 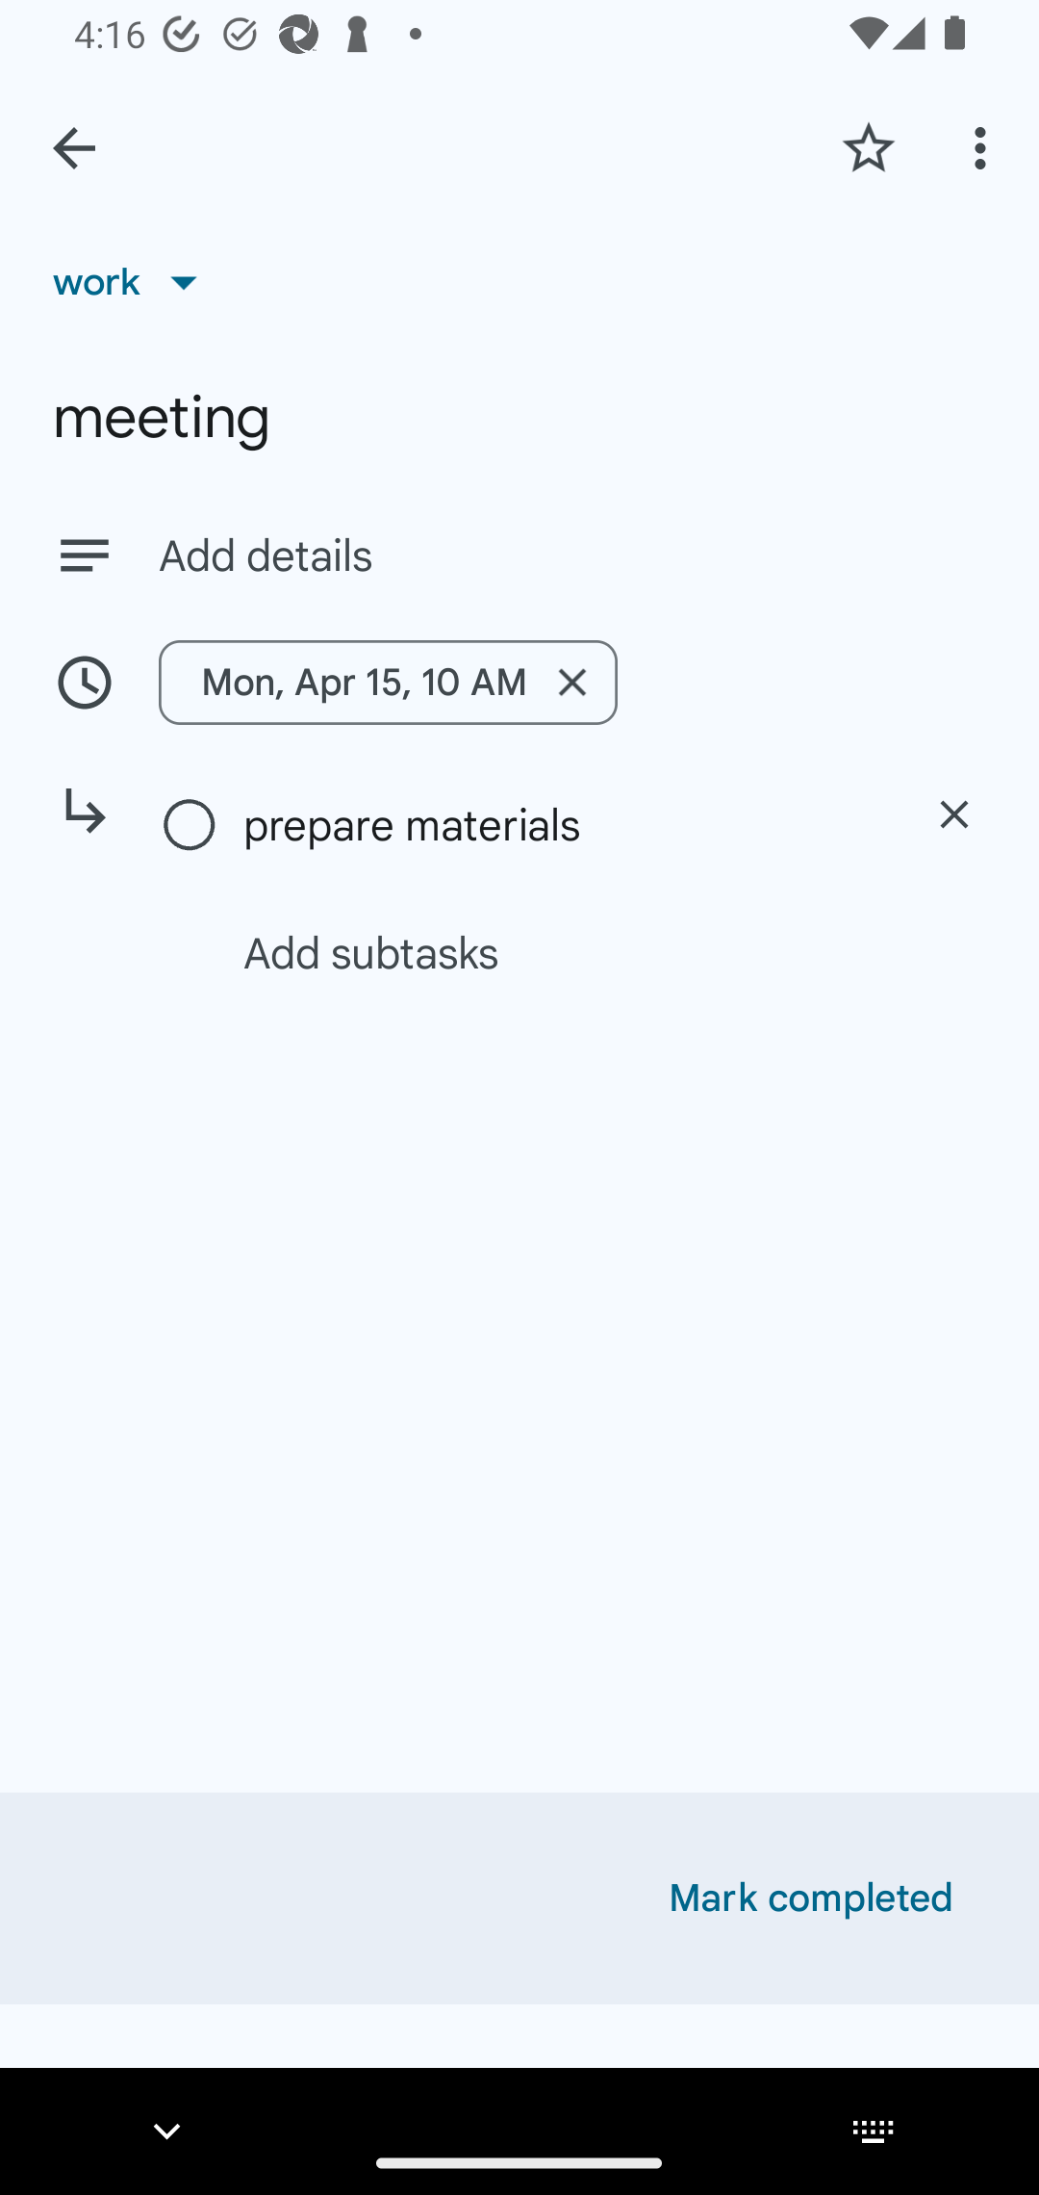 I want to click on meeting, so click(x=519, y=418).